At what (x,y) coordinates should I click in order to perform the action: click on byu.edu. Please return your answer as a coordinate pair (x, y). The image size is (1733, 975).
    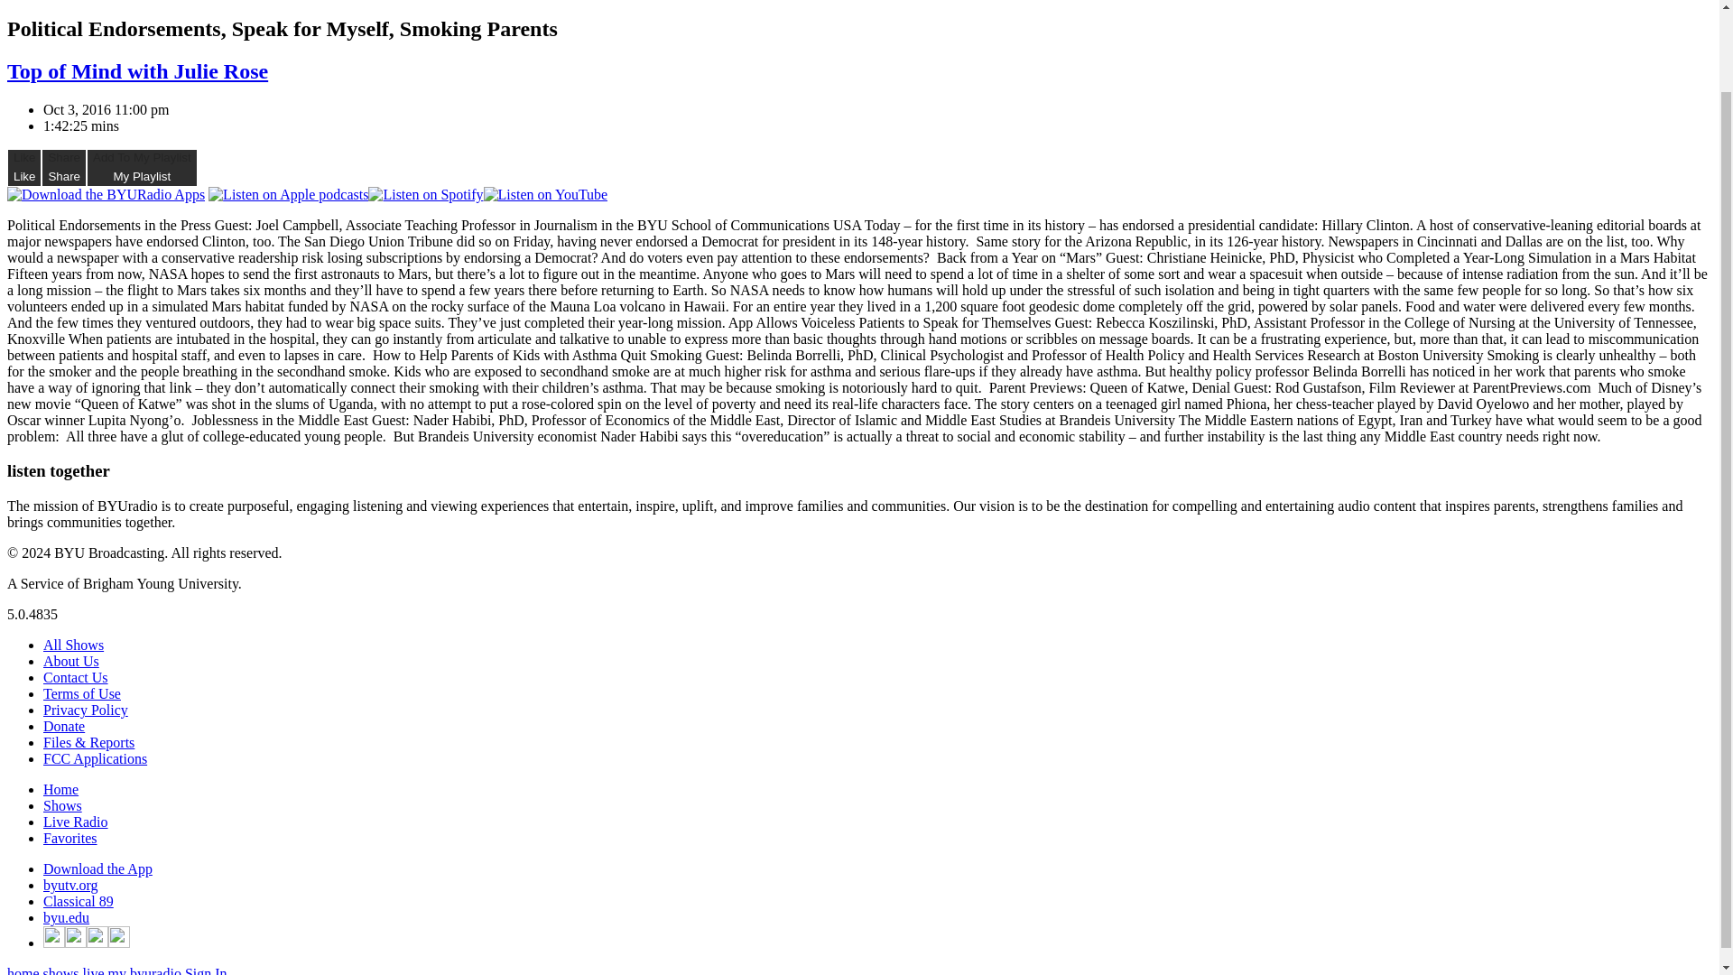
    Looking at the image, I should click on (76, 822).